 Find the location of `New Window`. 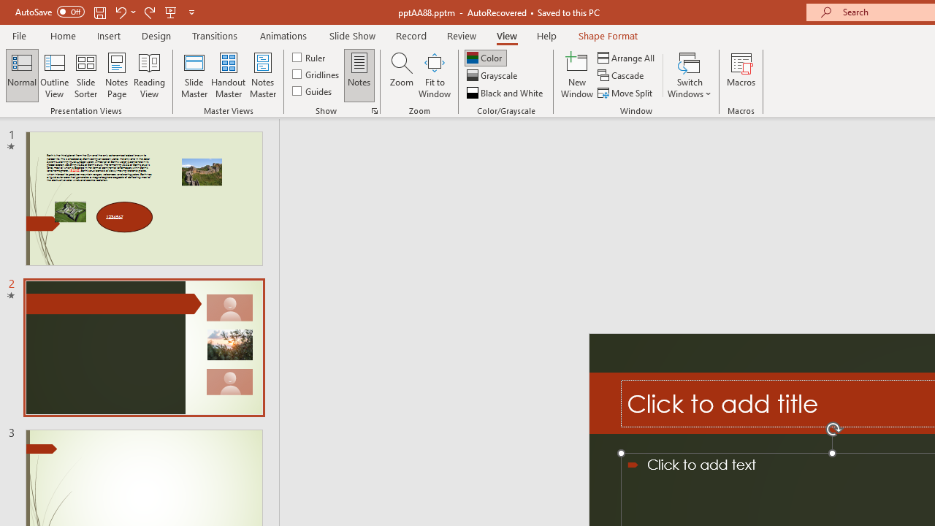

New Window is located at coordinates (577, 75).